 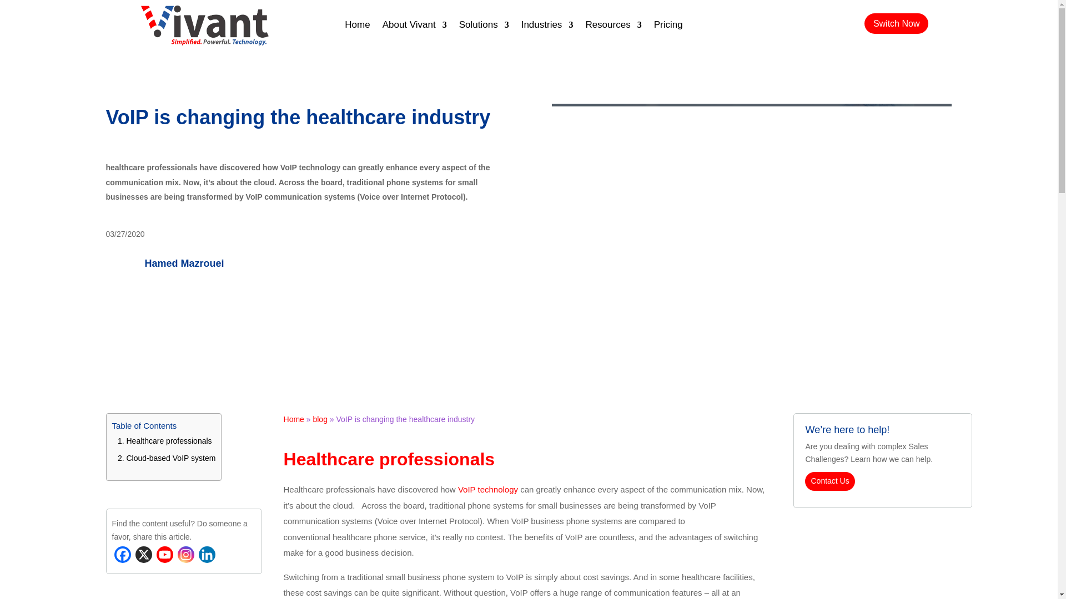 What do you see at coordinates (613, 27) in the screenshot?
I see `Resources` at bounding box center [613, 27].